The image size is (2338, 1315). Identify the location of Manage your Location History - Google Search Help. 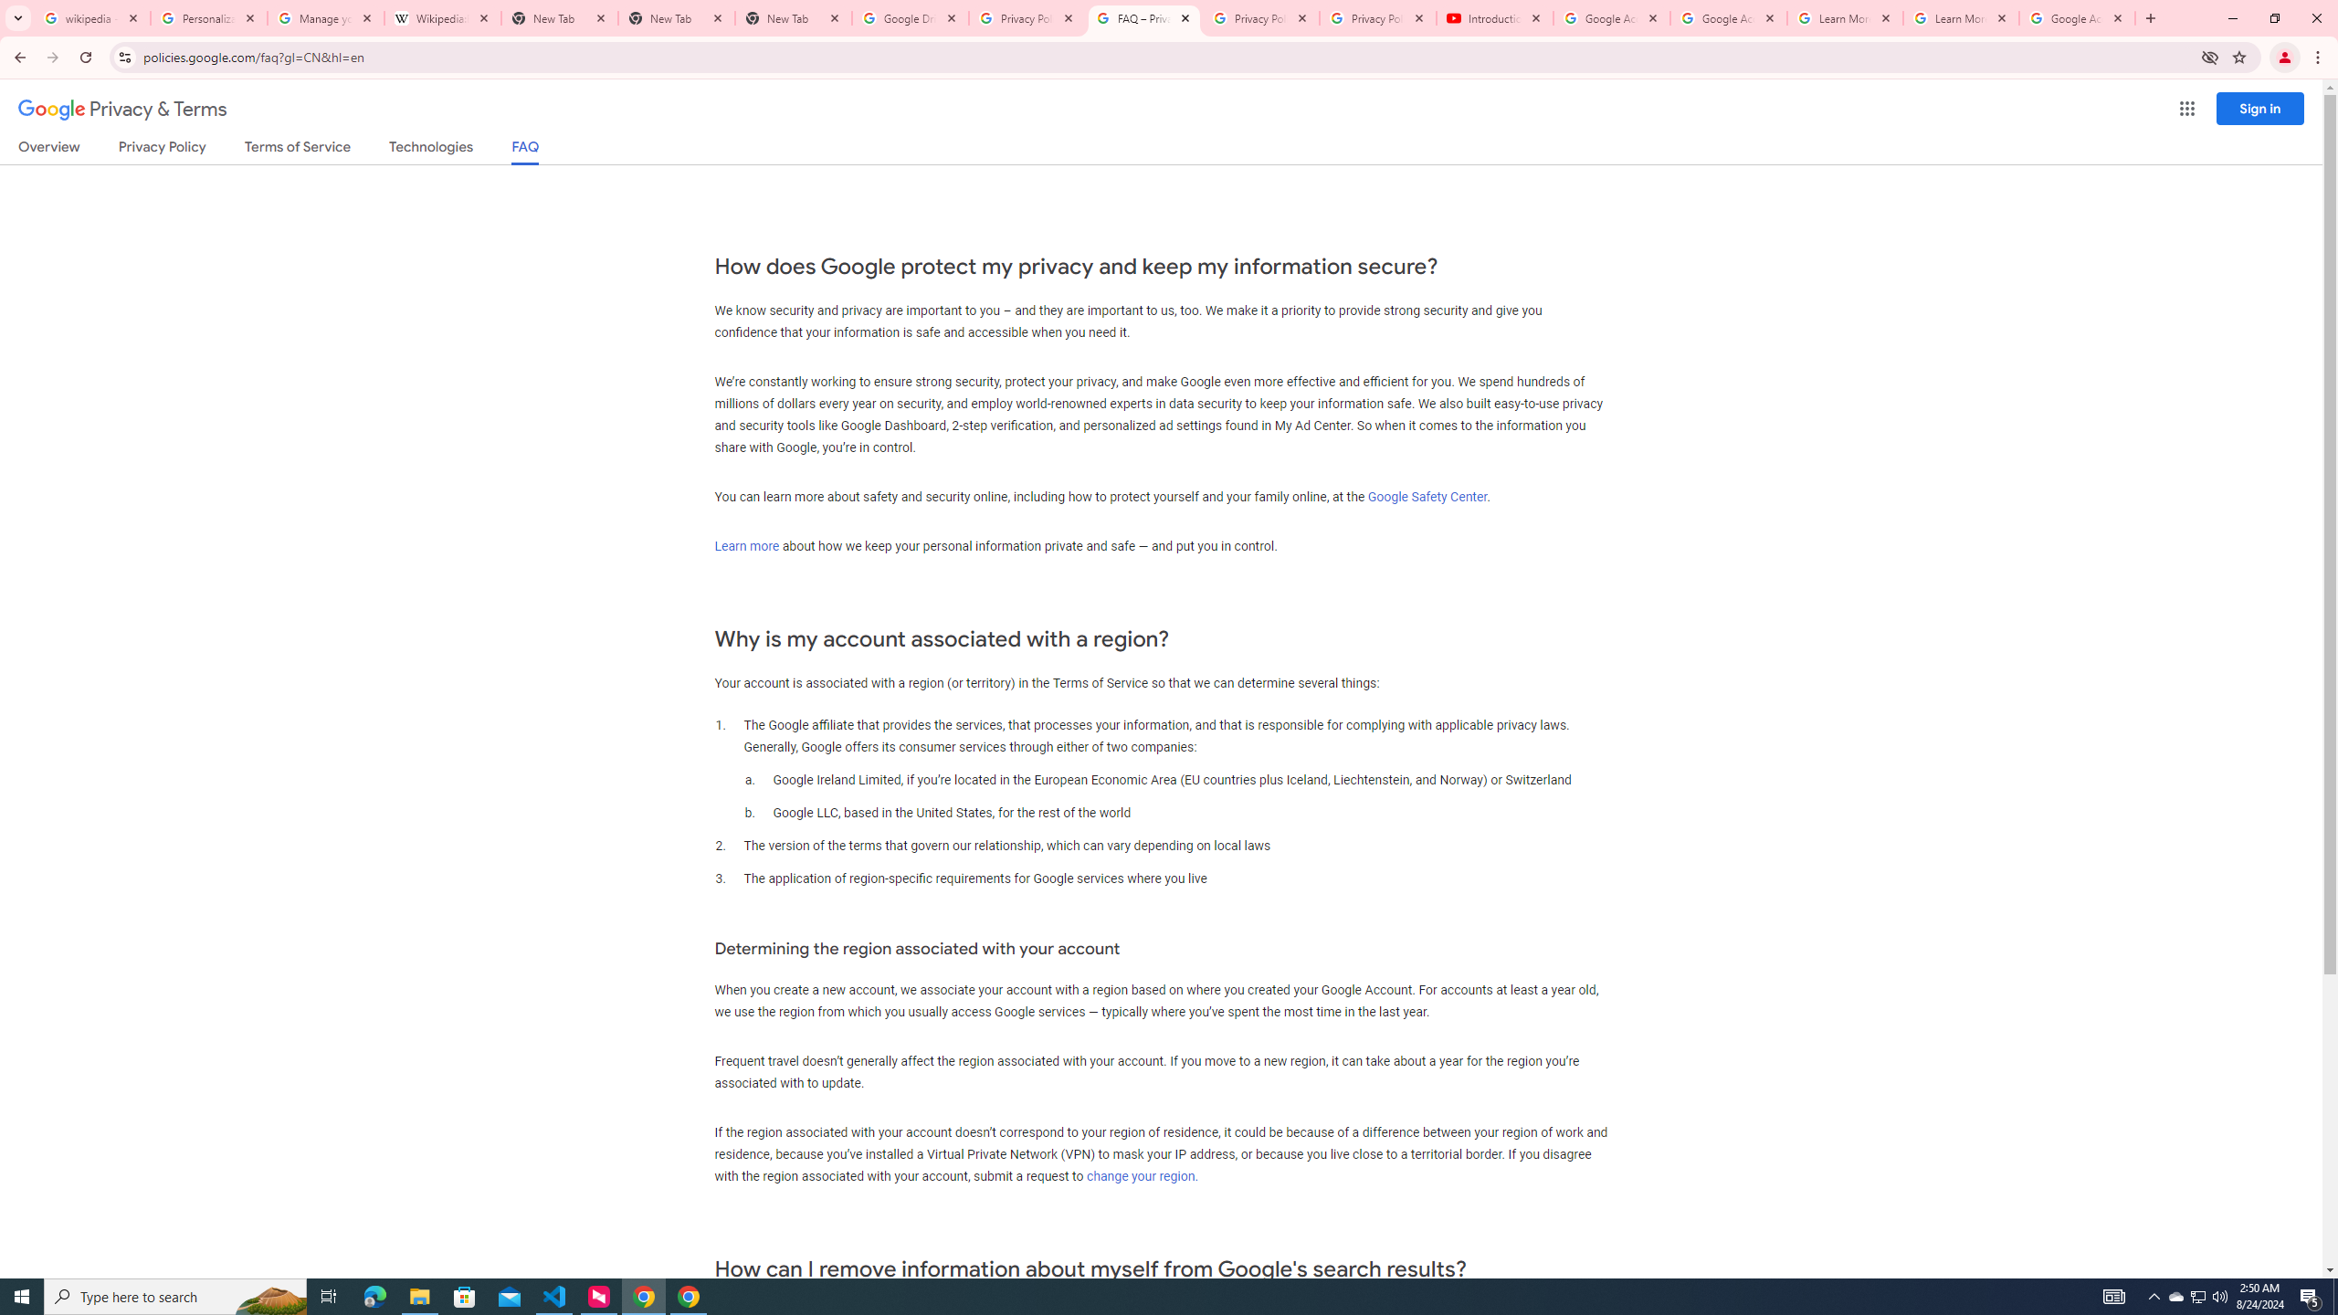
(326, 18).